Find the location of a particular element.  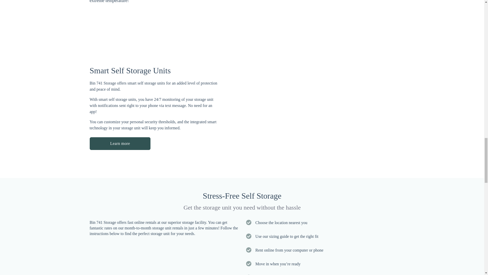

Learn more is located at coordinates (120, 143).